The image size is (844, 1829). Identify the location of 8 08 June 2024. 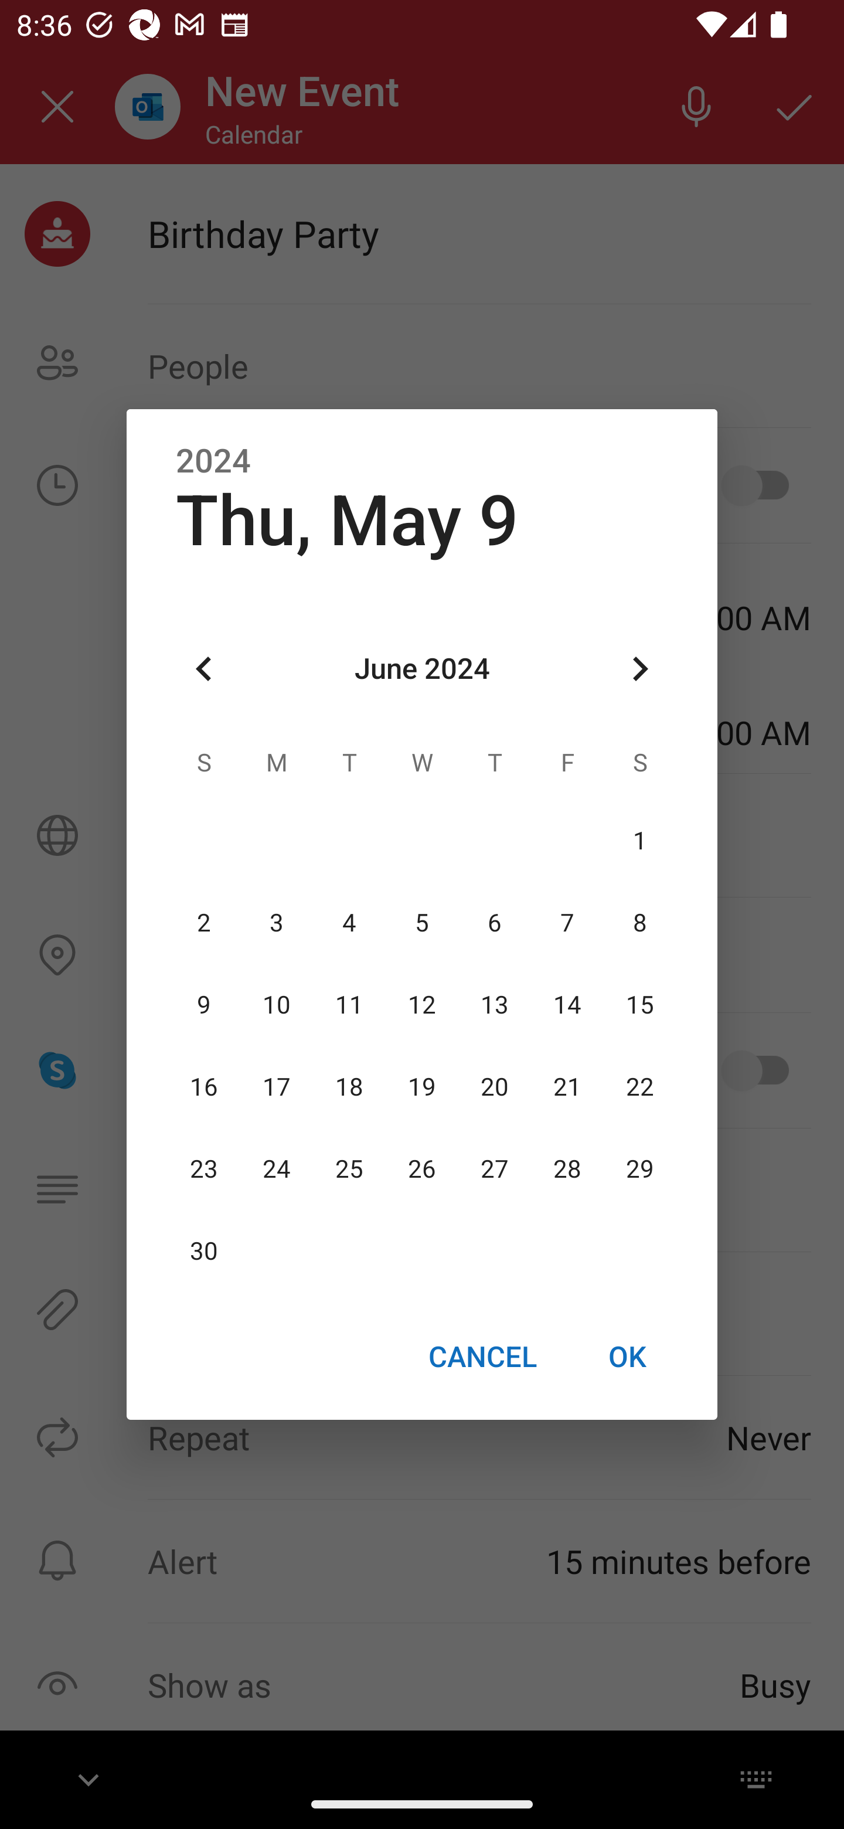
(639, 923).